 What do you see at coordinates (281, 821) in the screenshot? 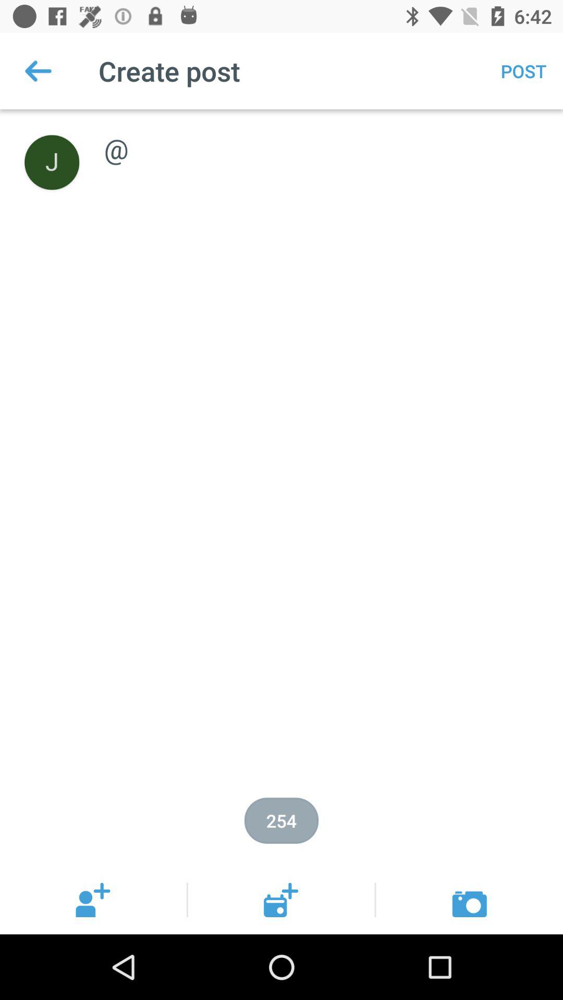
I see `jump to the 254 icon` at bounding box center [281, 821].